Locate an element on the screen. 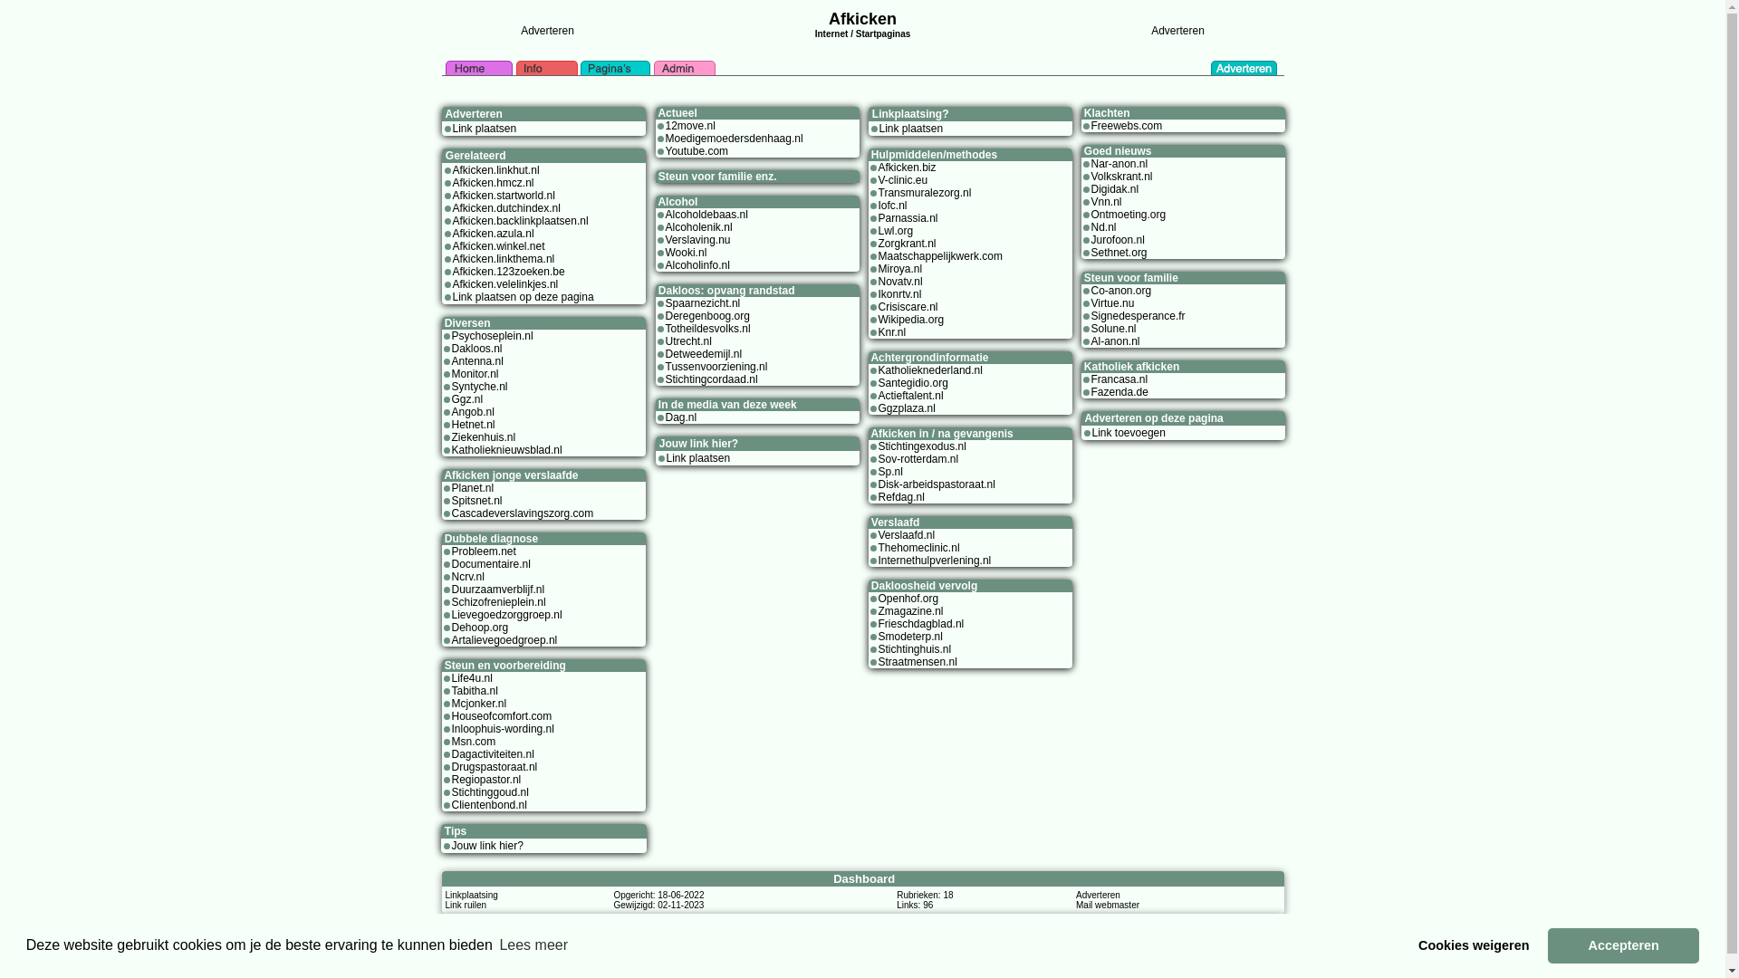 This screenshot has height=978, width=1739. Alcoholenik.nl is located at coordinates (698, 227).